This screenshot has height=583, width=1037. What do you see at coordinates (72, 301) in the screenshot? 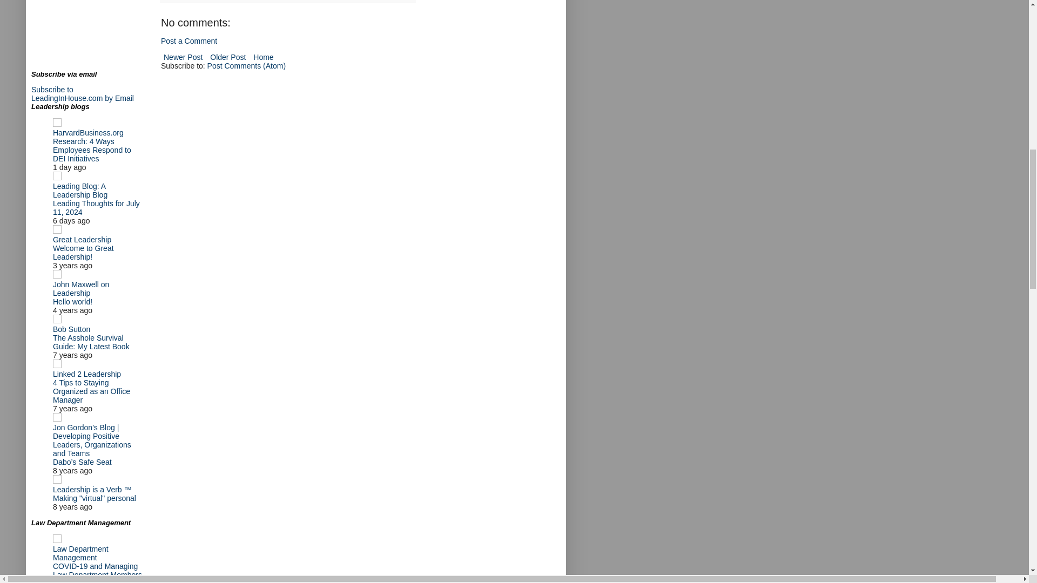
I see `Hello world!` at bounding box center [72, 301].